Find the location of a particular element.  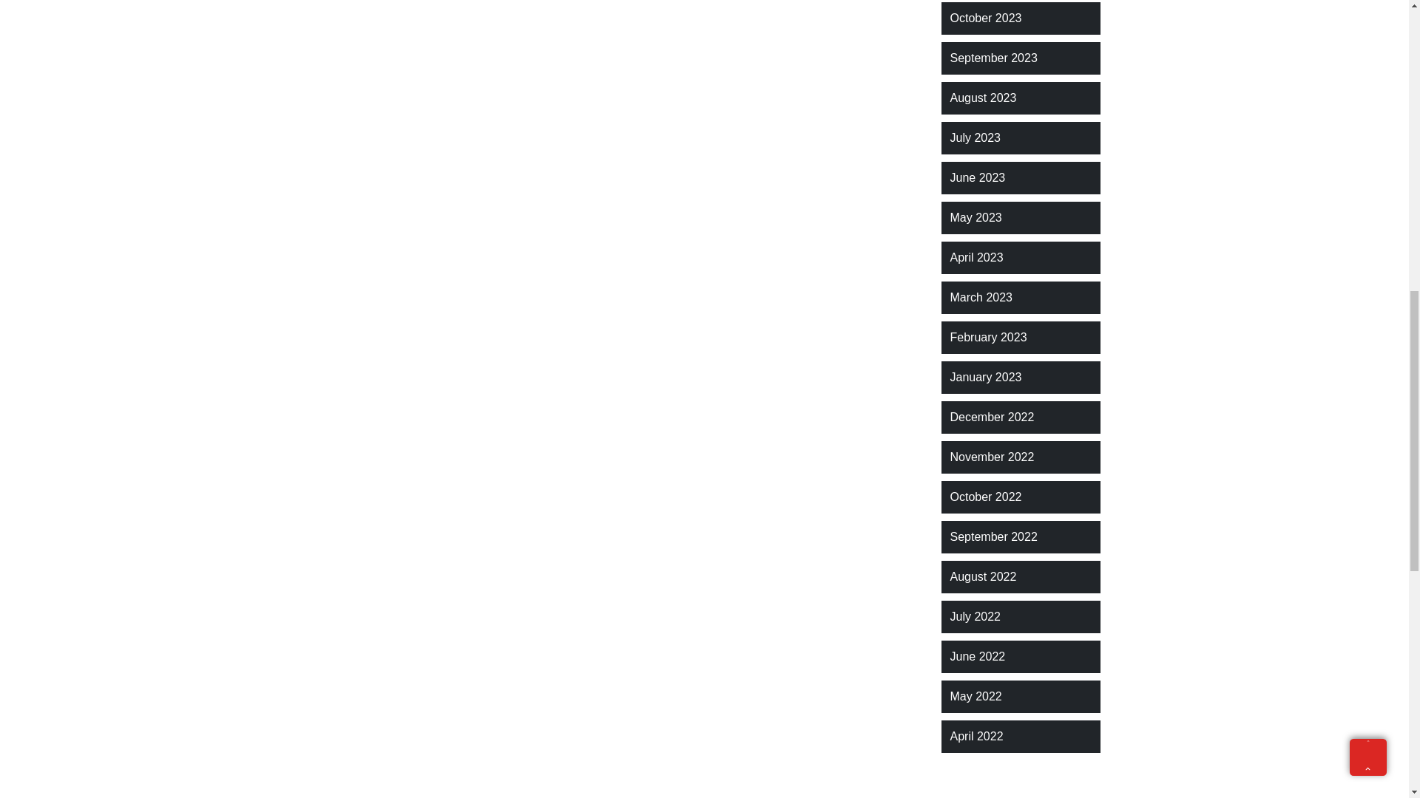

September 2023 is located at coordinates (993, 58).